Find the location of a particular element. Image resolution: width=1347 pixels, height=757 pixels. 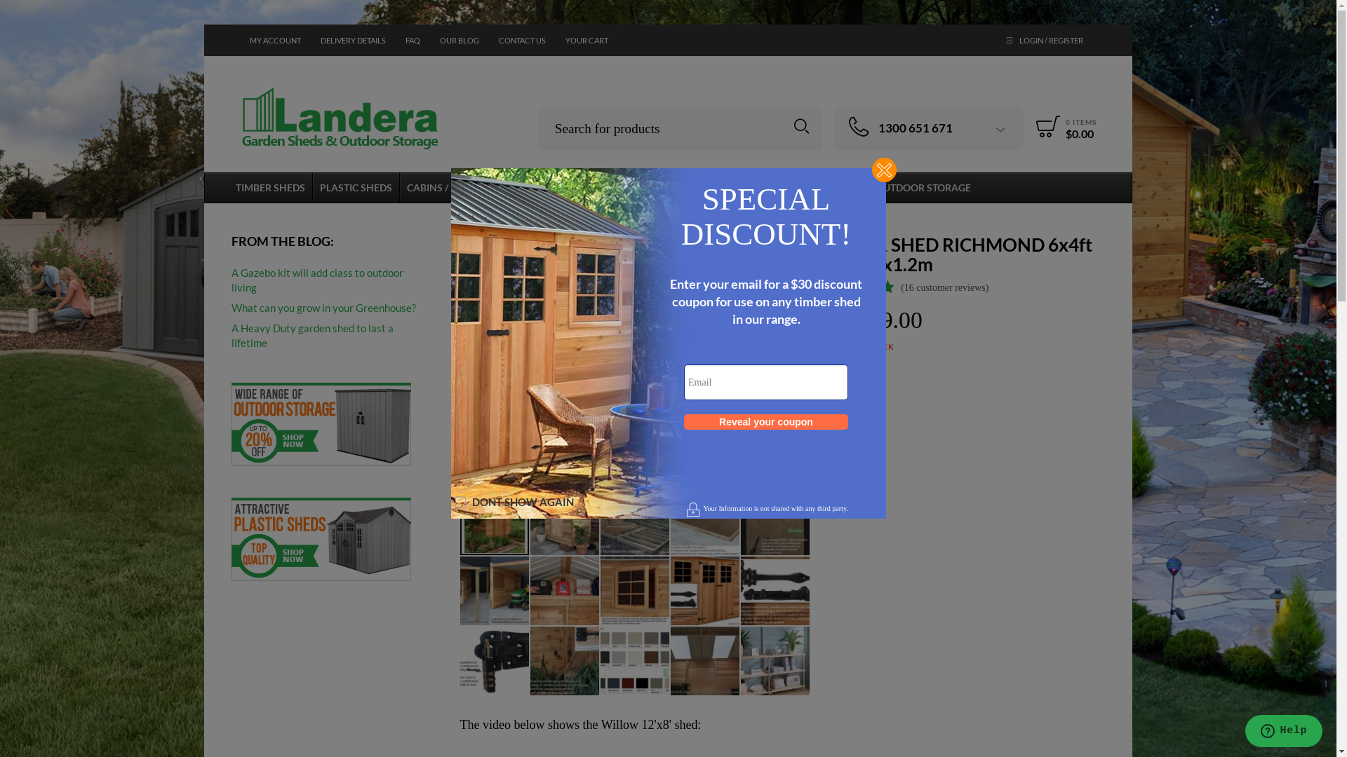

MY ACCOUNT is located at coordinates (275, 41).